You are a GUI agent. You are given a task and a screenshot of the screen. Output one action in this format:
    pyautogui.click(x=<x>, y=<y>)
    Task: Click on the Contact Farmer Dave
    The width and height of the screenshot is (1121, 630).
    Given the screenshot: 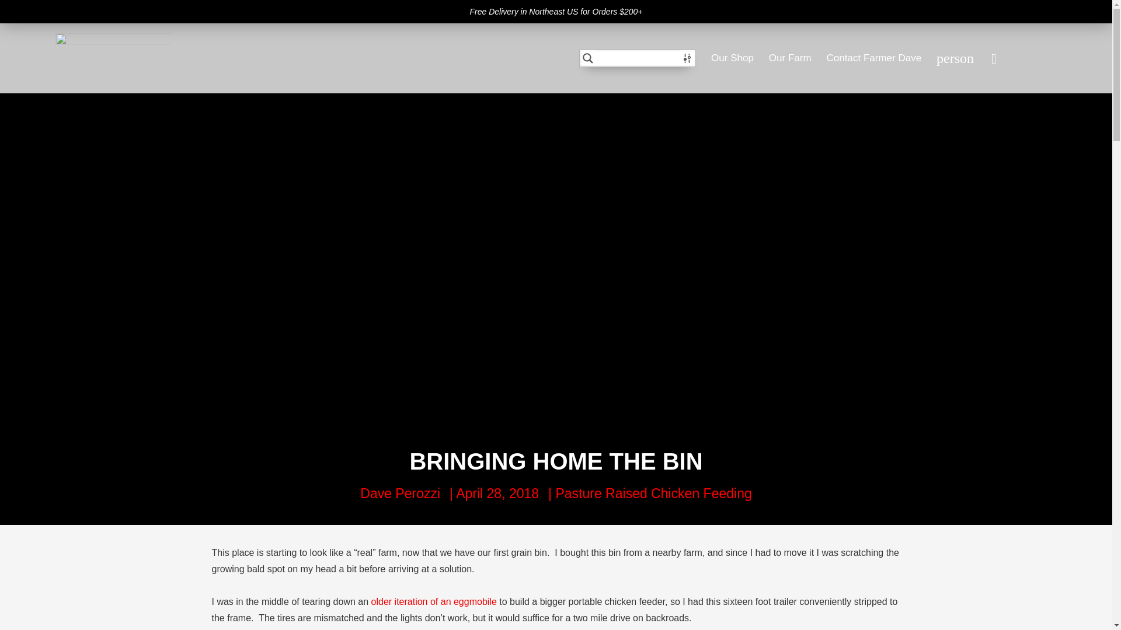 What is the action you would take?
    pyautogui.click(x=874, y=58)
    